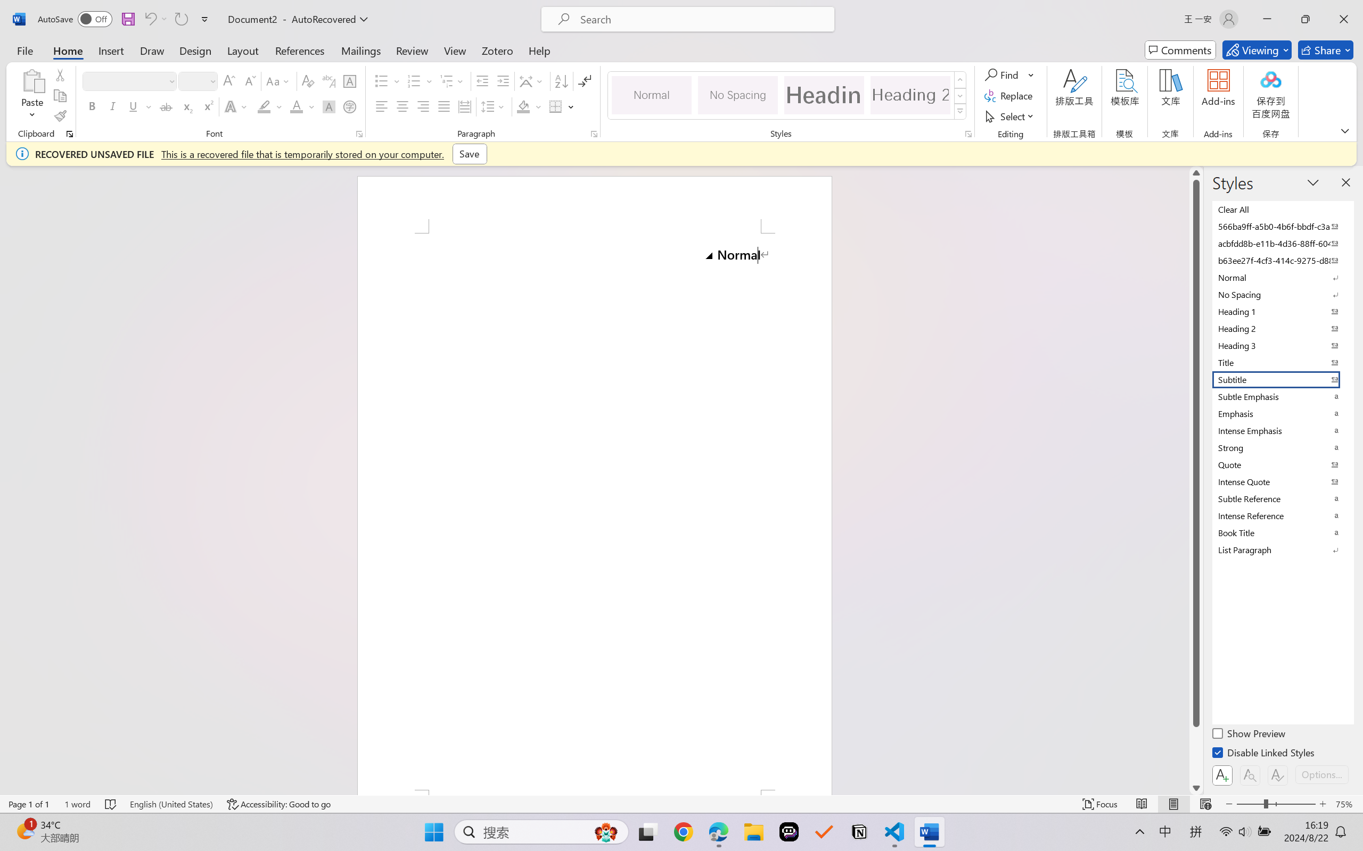  What do you see at coordinates (1278, 775) in the screenshot?
I see `Class: NetUIButton` at bounding box center [1278, 775].